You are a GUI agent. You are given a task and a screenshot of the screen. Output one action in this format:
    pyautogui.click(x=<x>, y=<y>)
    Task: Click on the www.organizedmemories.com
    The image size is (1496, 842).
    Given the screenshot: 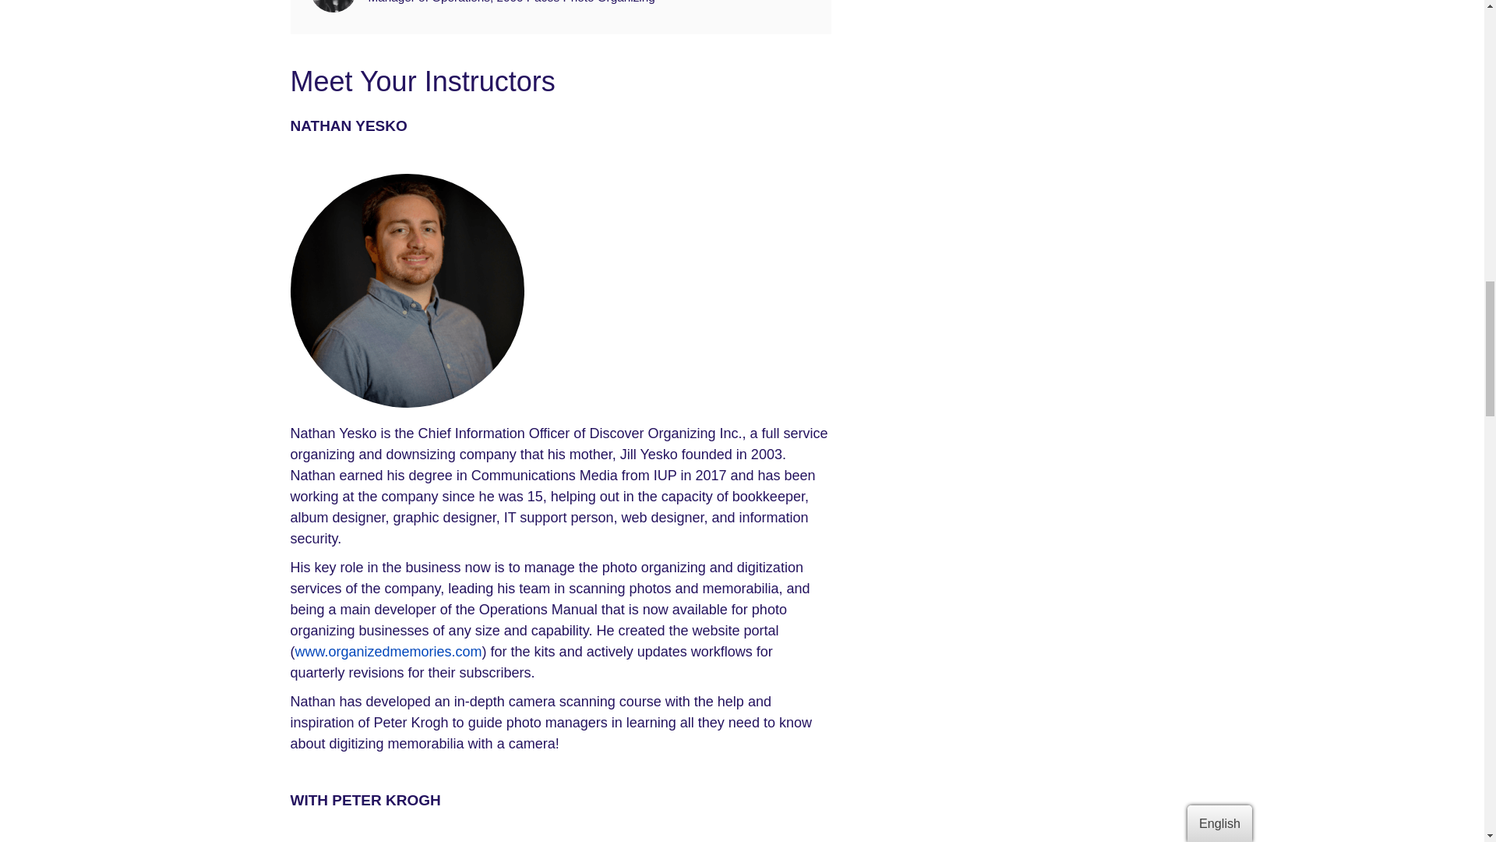 What is the action you would take?
    pyautogui.click(x=388, y=652)
    